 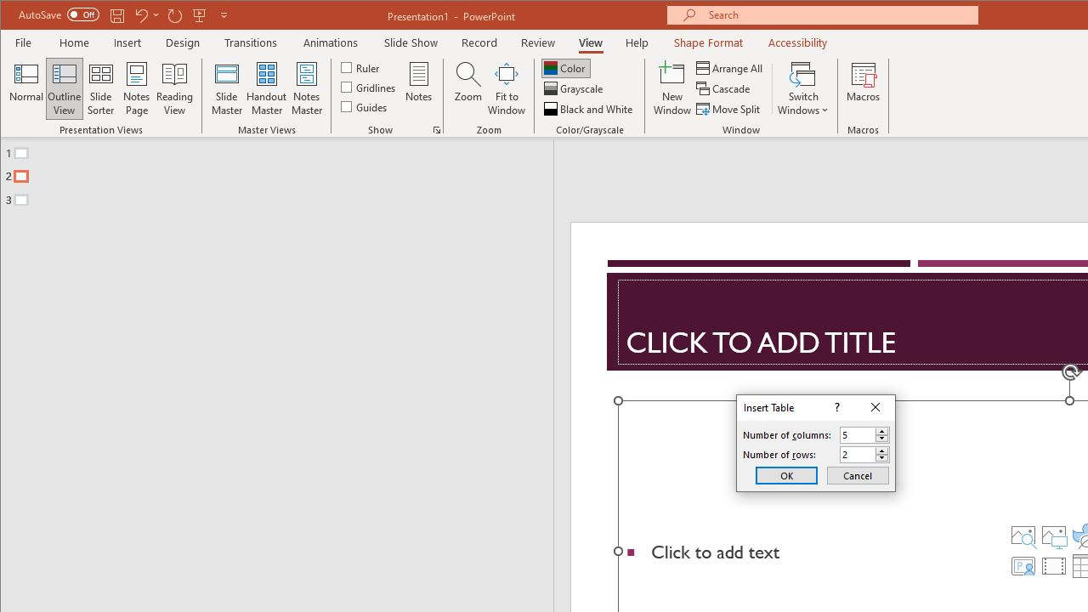 I want to click on Pictures, so click(x=1053, y=535).